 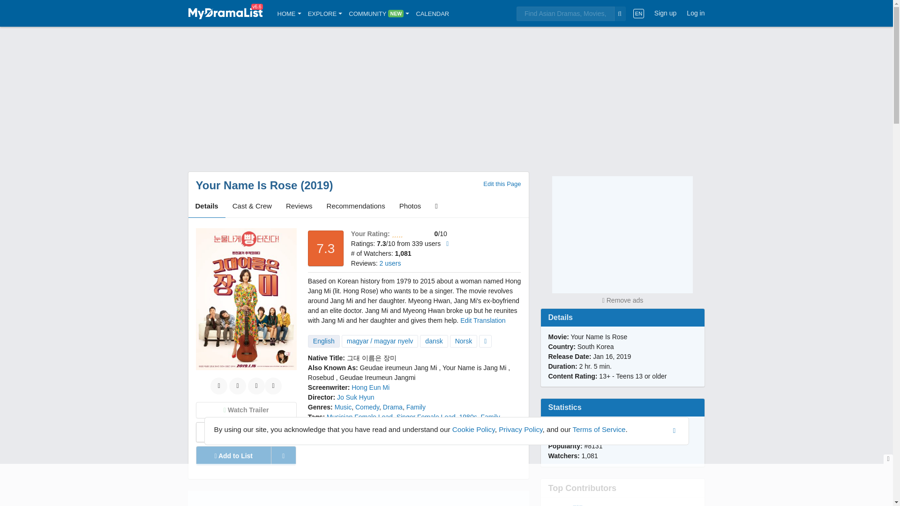 What do you see at coordinates (289, 13) in the screenshot?
I see `HOME` at bounding box center [289, 13].